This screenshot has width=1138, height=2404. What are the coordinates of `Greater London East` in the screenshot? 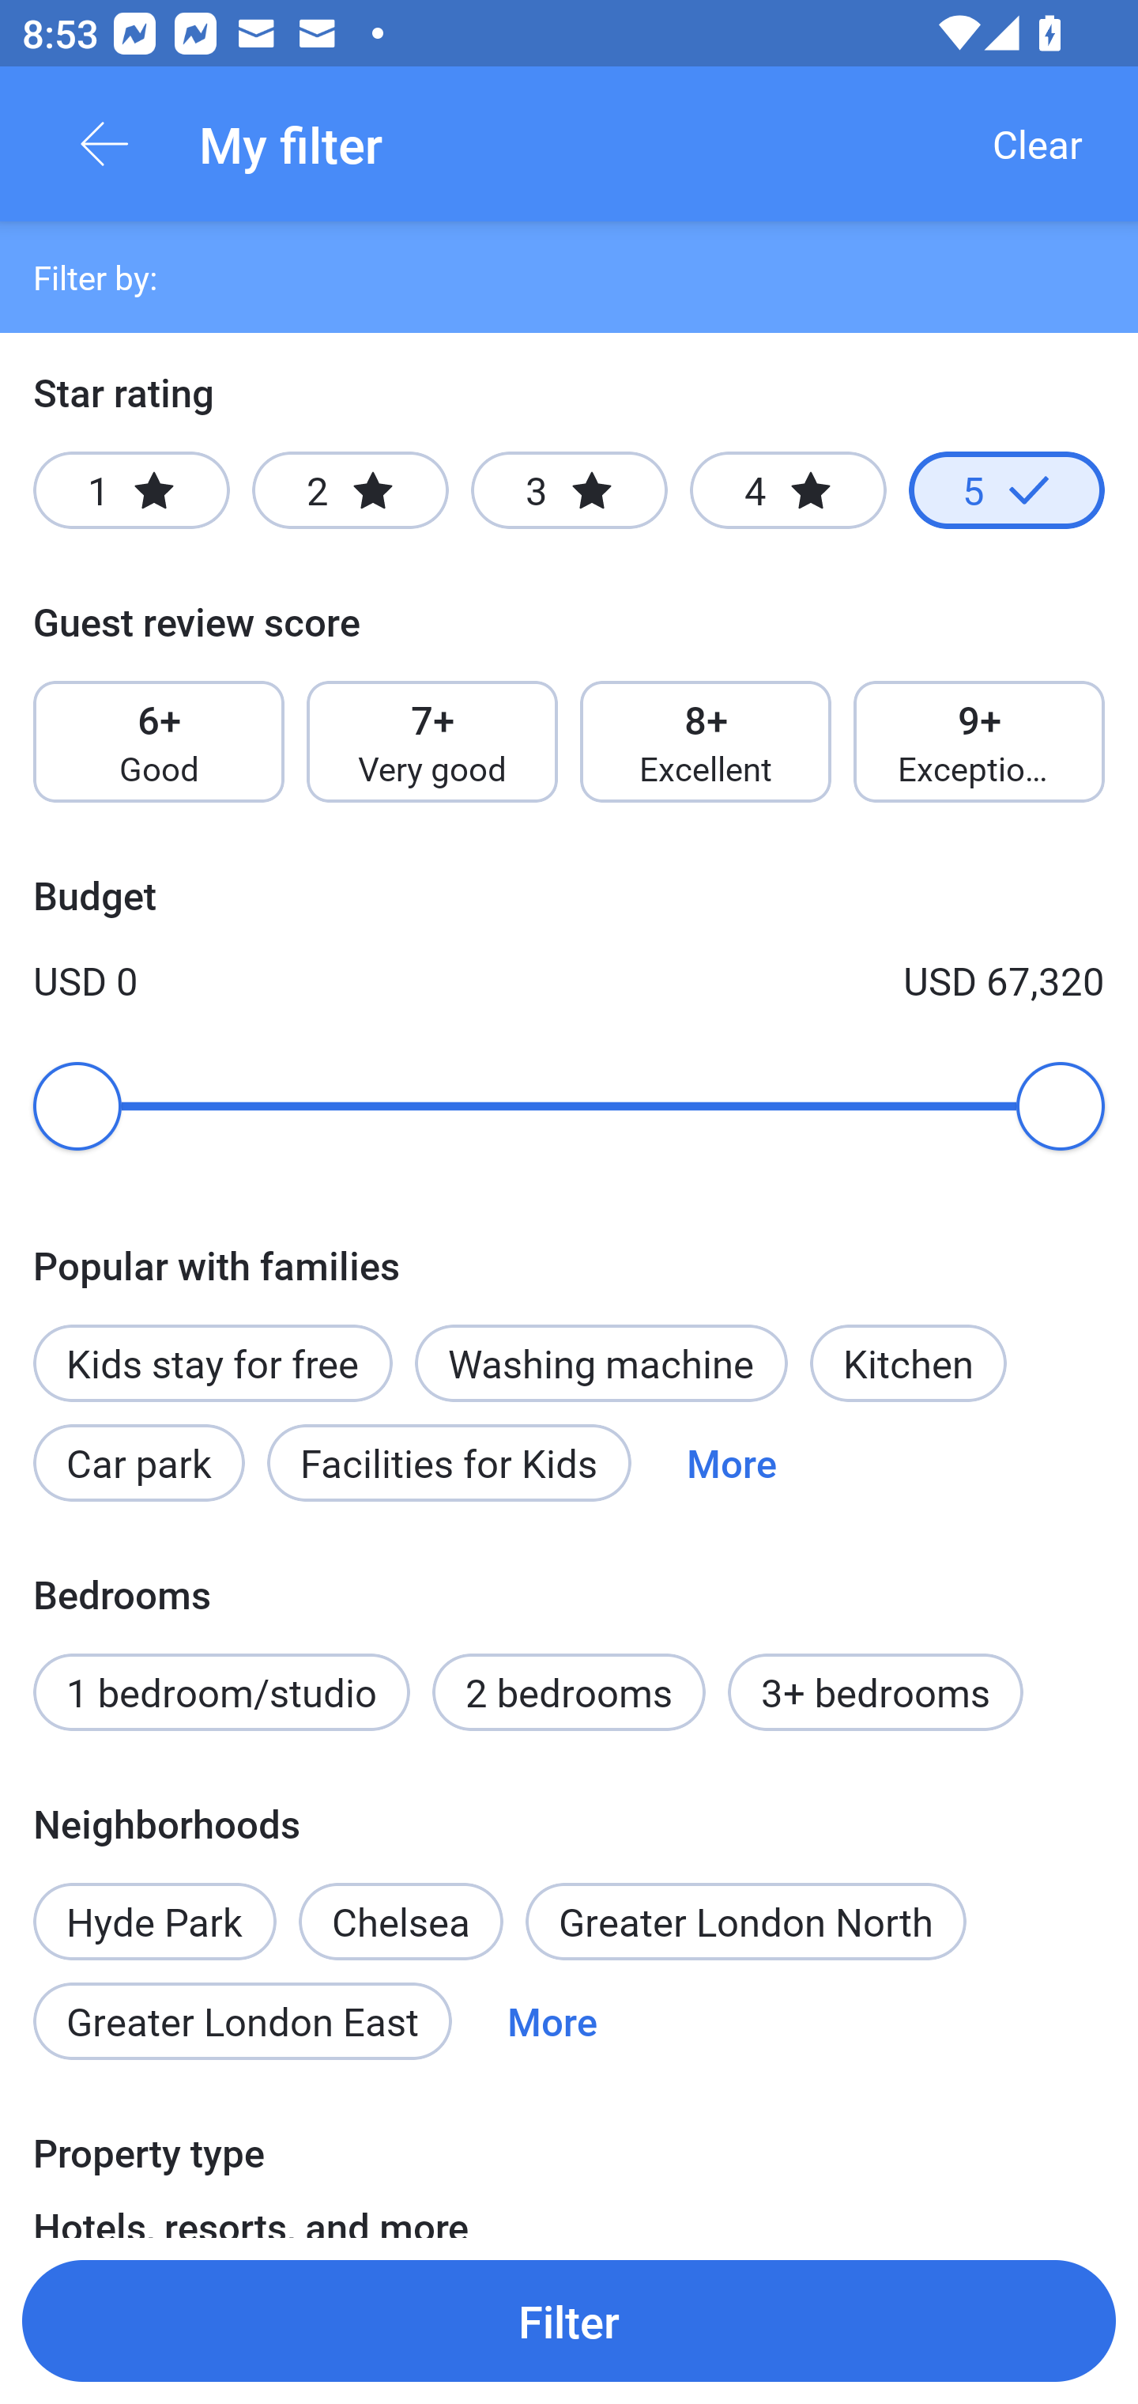 It's located at (242, 2020).